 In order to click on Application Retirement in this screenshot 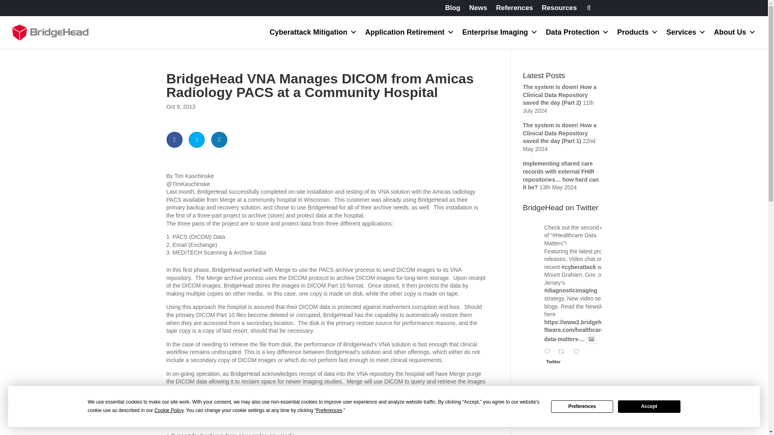, I will do `click(410, 32)`.